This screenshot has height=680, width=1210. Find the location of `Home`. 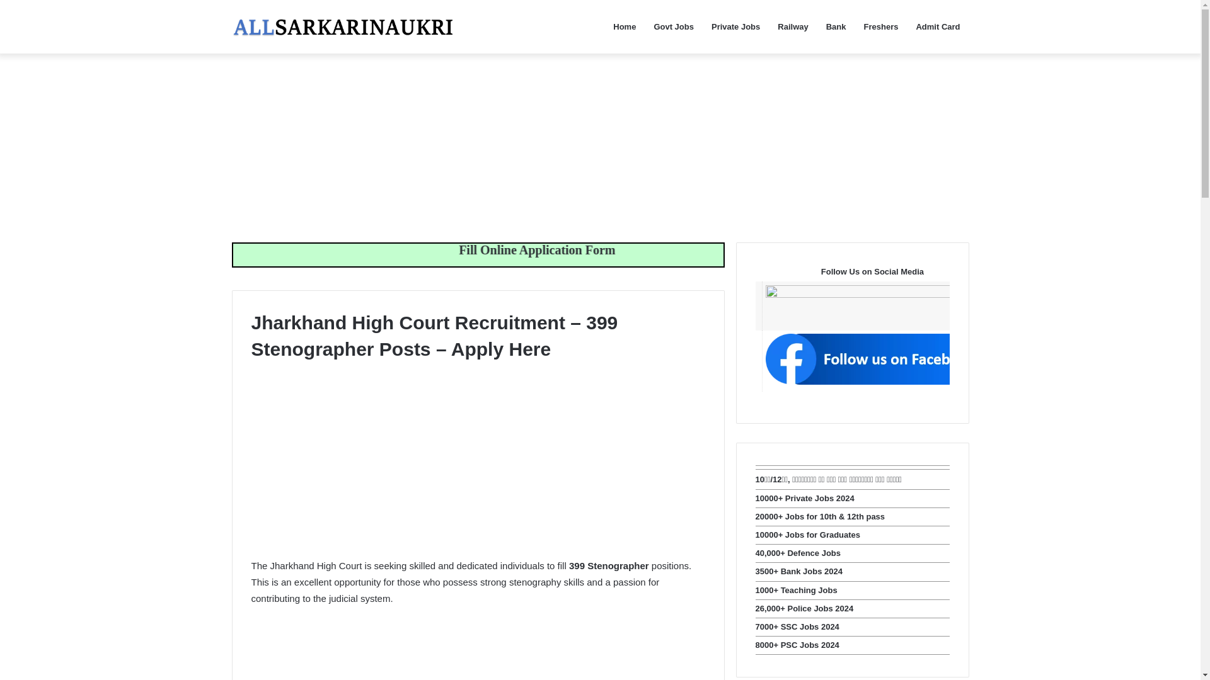

Home is located at coordinates (624, 26).